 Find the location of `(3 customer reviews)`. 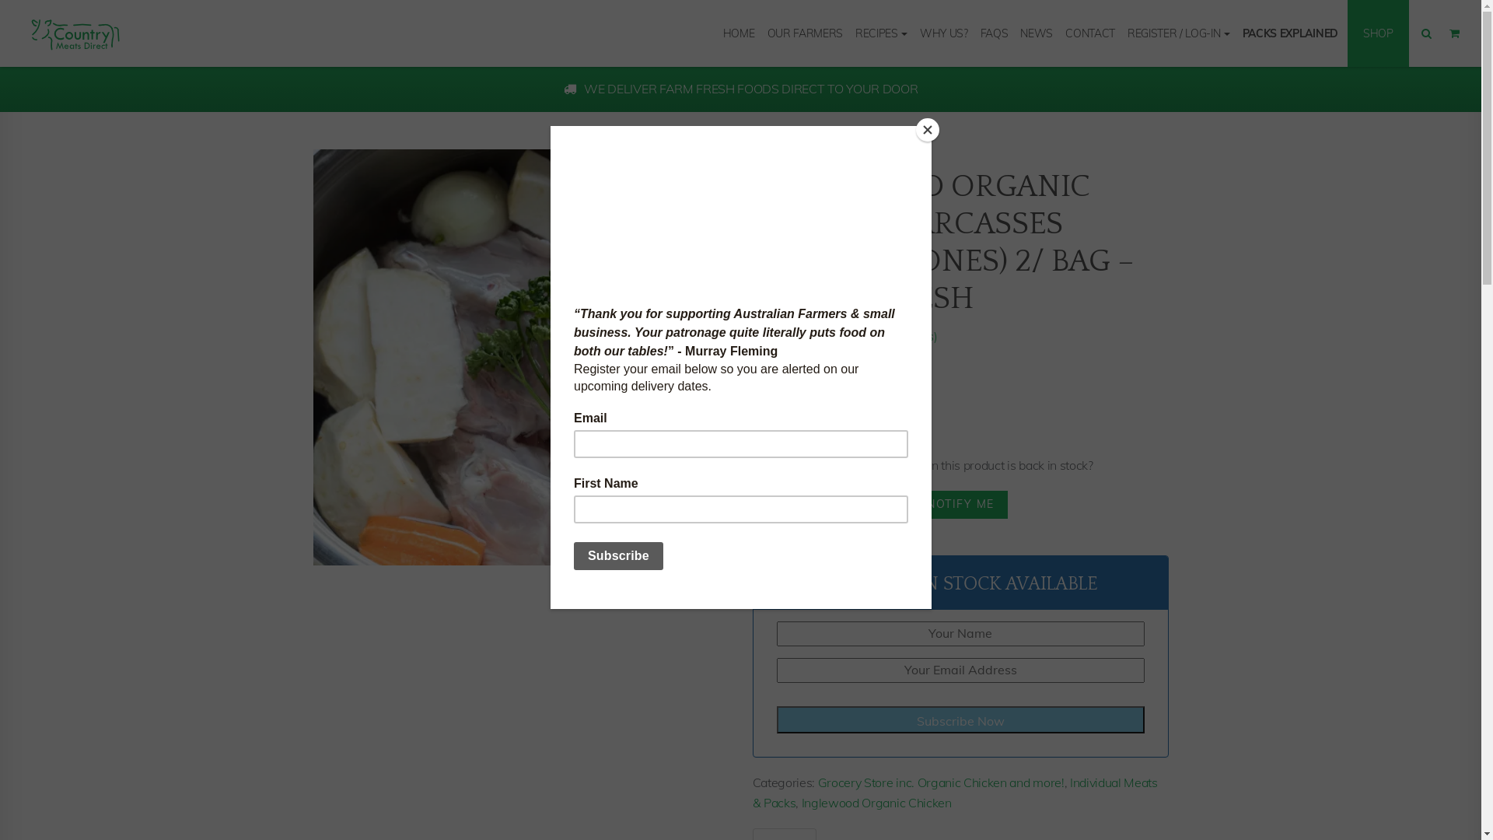

(3 customer reviews) is located at coordinates (880, 336).